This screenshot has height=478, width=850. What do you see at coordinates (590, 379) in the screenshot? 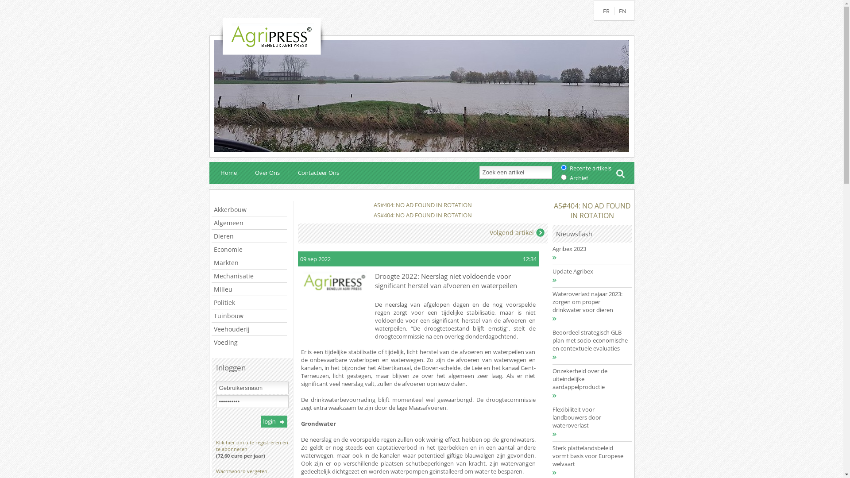
I see `Onzekerheid over de uiteindelijke aardappelproductie` at bounding box center [590, 379].